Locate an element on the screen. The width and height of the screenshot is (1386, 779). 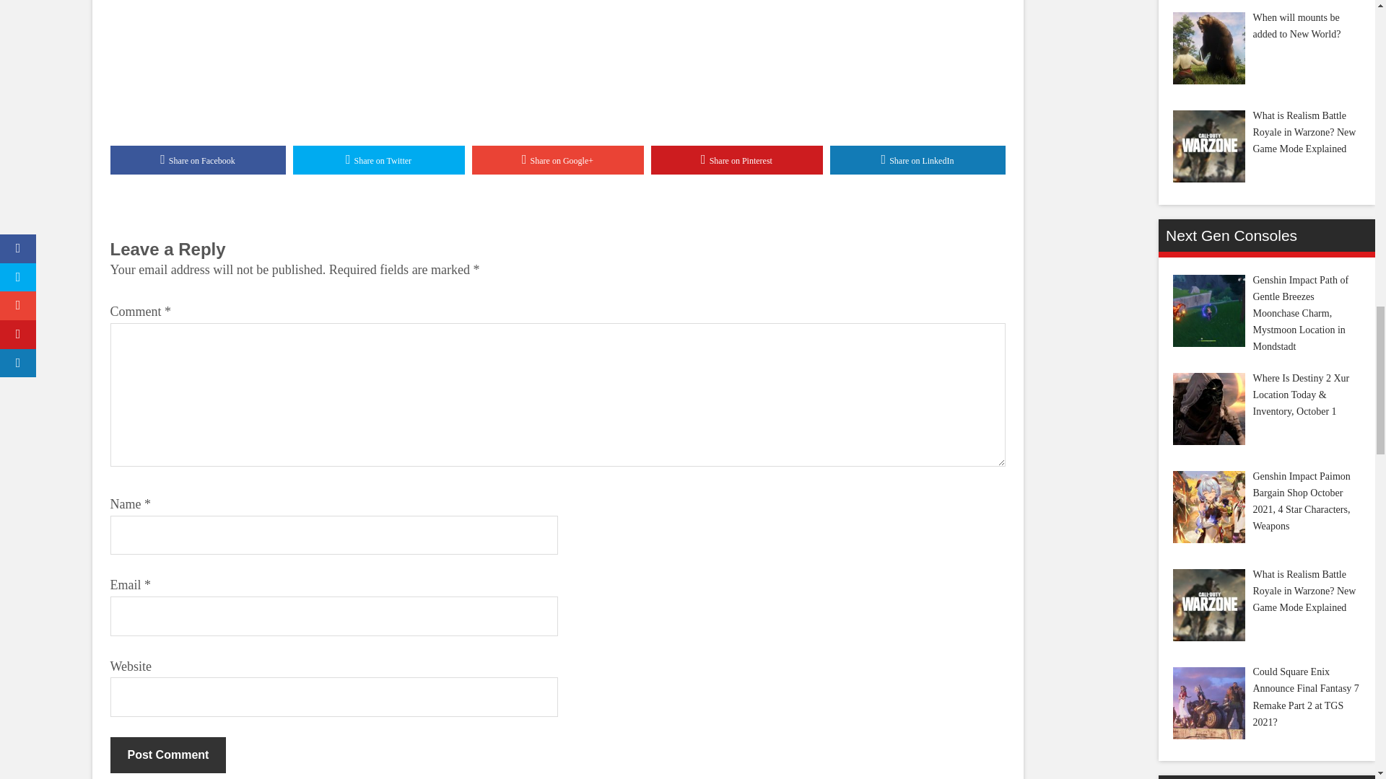
Post Comment is located at coordinates (167, 754).